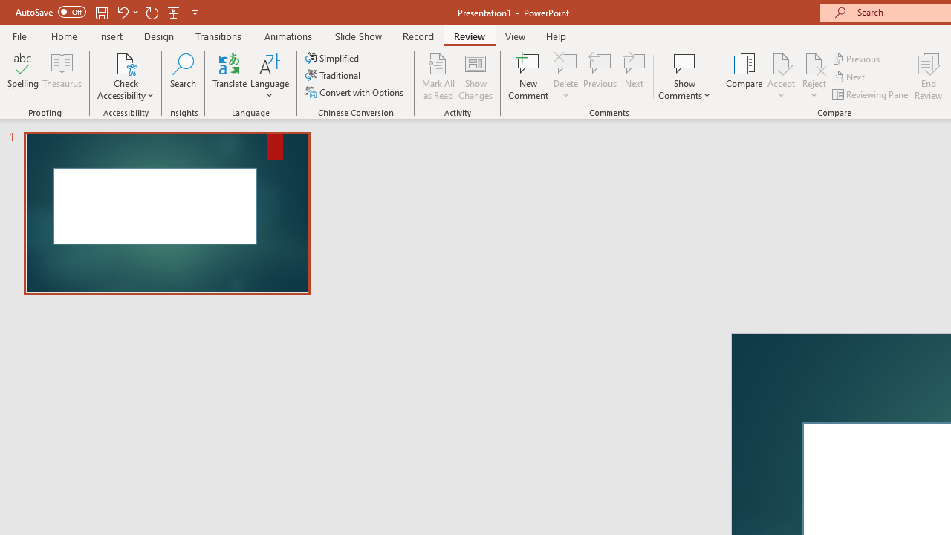  Describe the element at coordinates (334, 58) in the screenshot. I see `Simplified` at that location.